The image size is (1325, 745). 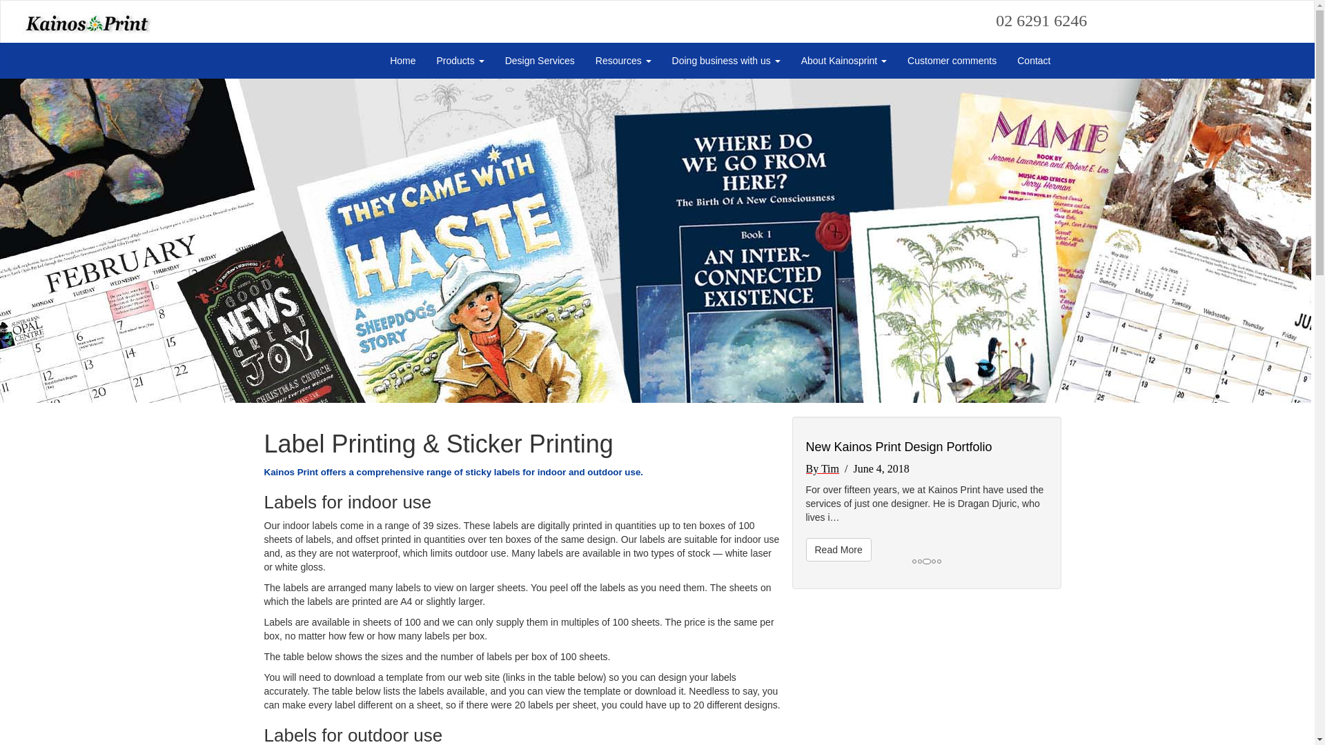 What do you see at coordinates (540, 61) in the screenshot?
I see `Design Services` at bounding box center [540, 61].